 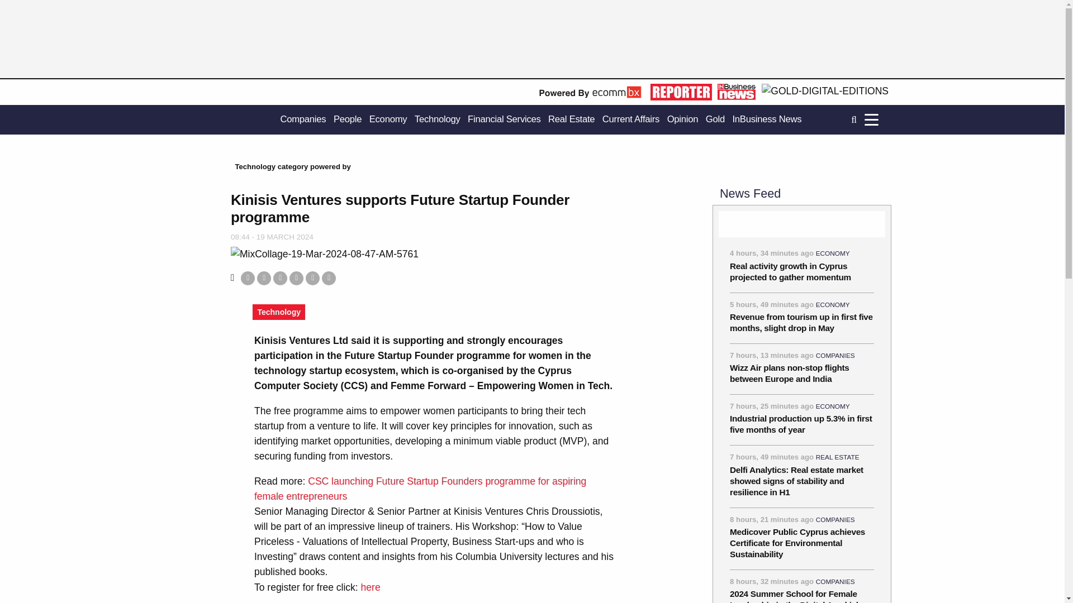 What do you see at coordinates (348, 119) in the screenshot?
I see `People` at bounding box center [348, 119].